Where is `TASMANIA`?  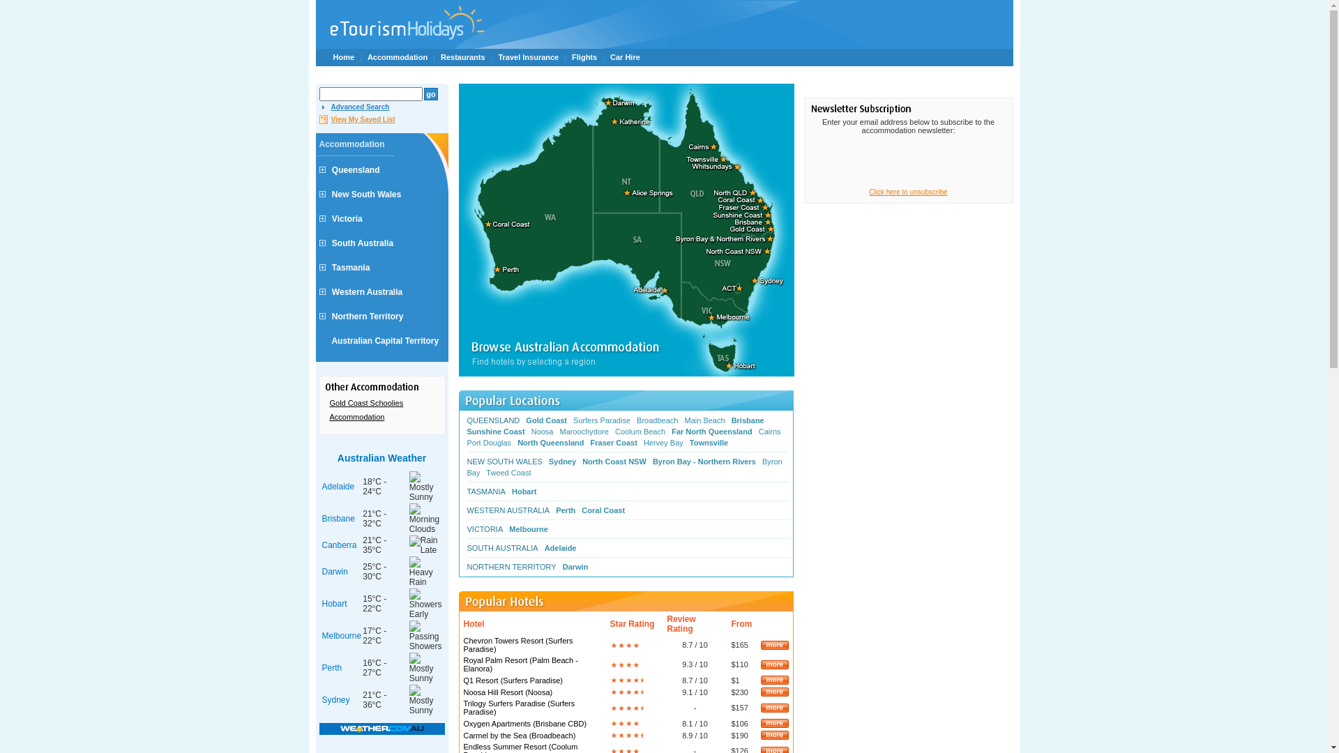
TASMANIA is located at coordinates (488, 492).